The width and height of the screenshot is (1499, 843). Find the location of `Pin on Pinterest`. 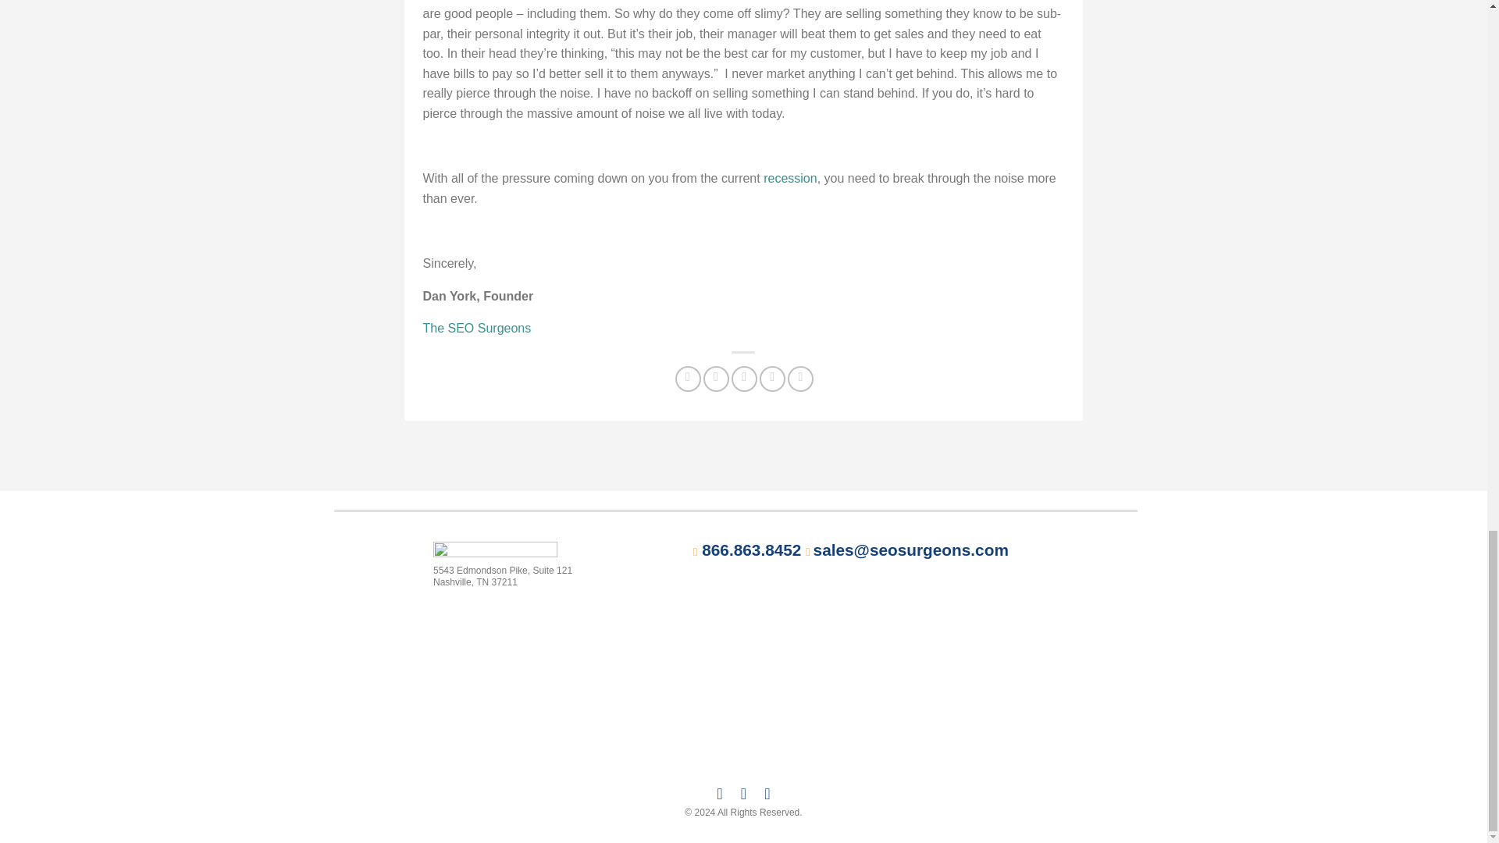

Pin on Pinterest is located at coordinates (773, 379).